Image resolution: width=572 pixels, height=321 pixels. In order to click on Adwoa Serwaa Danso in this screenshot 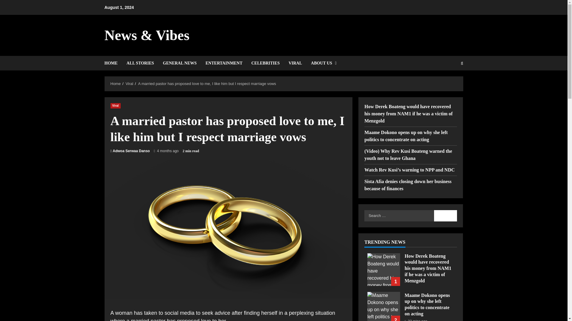, I will do `click(131, 151)`.